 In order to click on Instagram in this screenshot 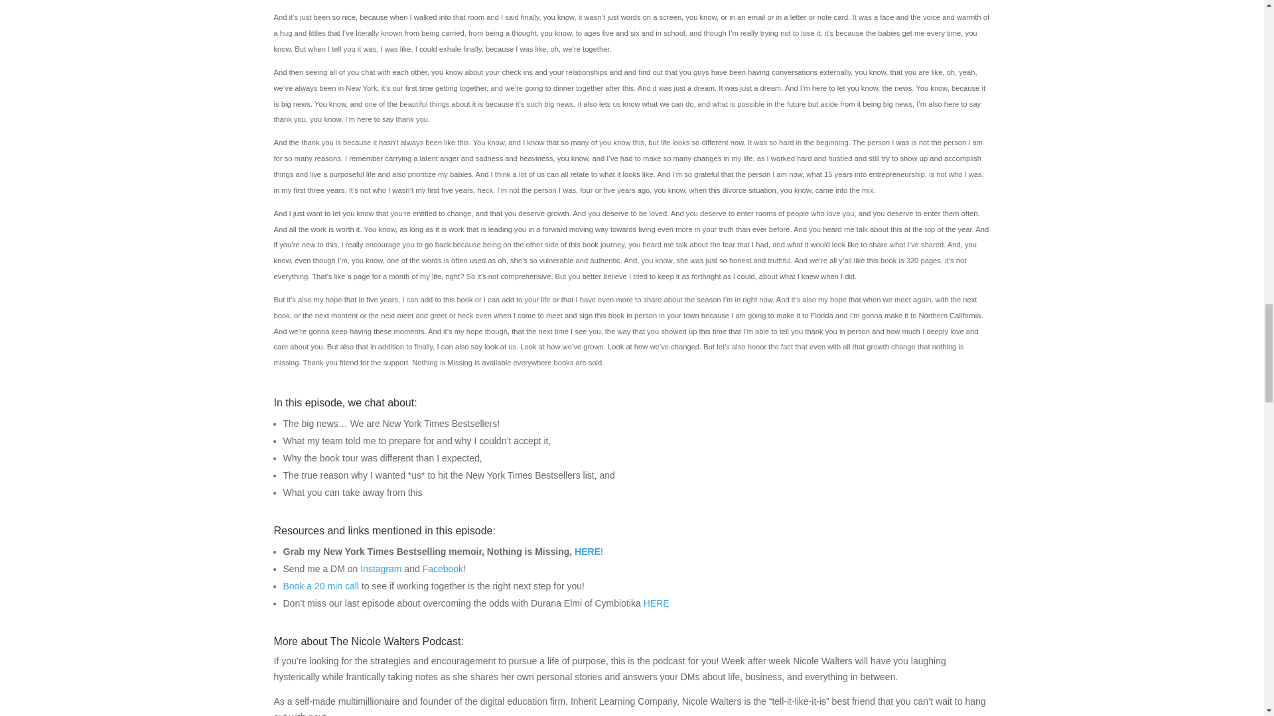, I will do `click(381, 569)`.